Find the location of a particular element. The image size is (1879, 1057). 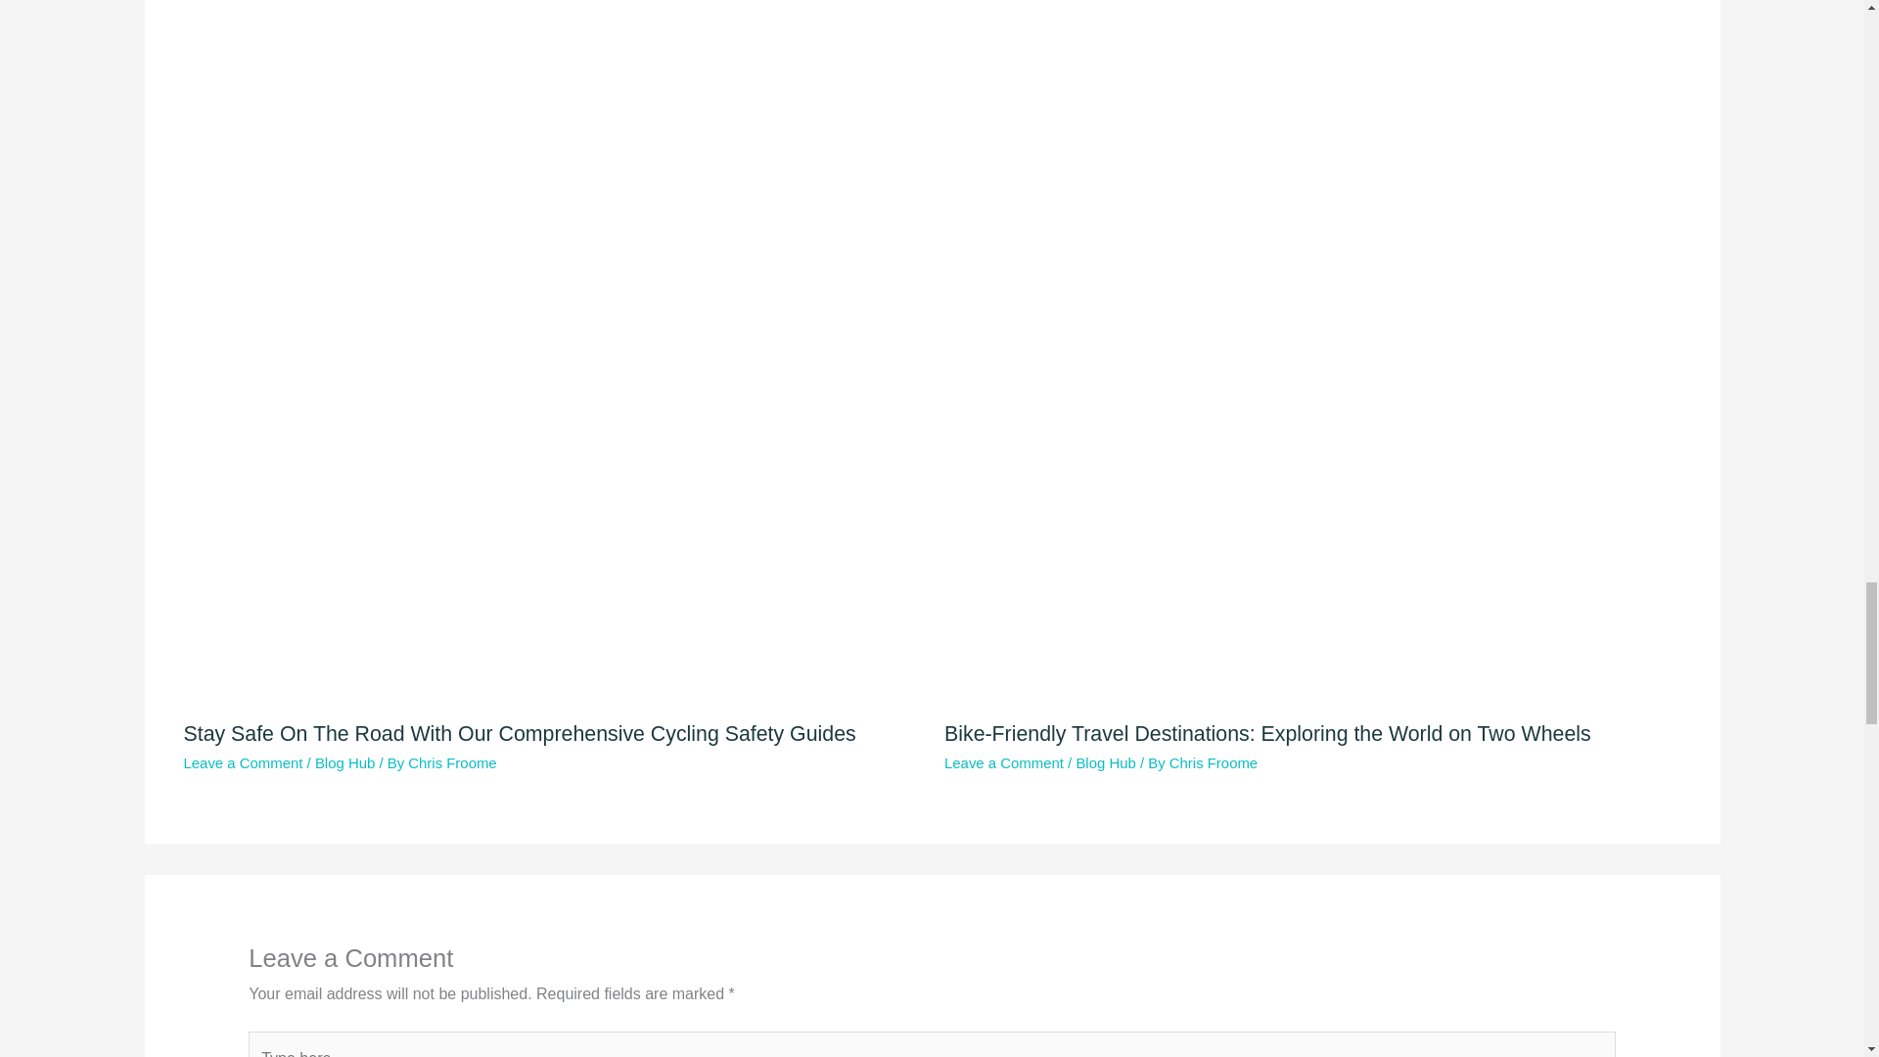

Leave a Comment is located at coordinates (1004, 763).